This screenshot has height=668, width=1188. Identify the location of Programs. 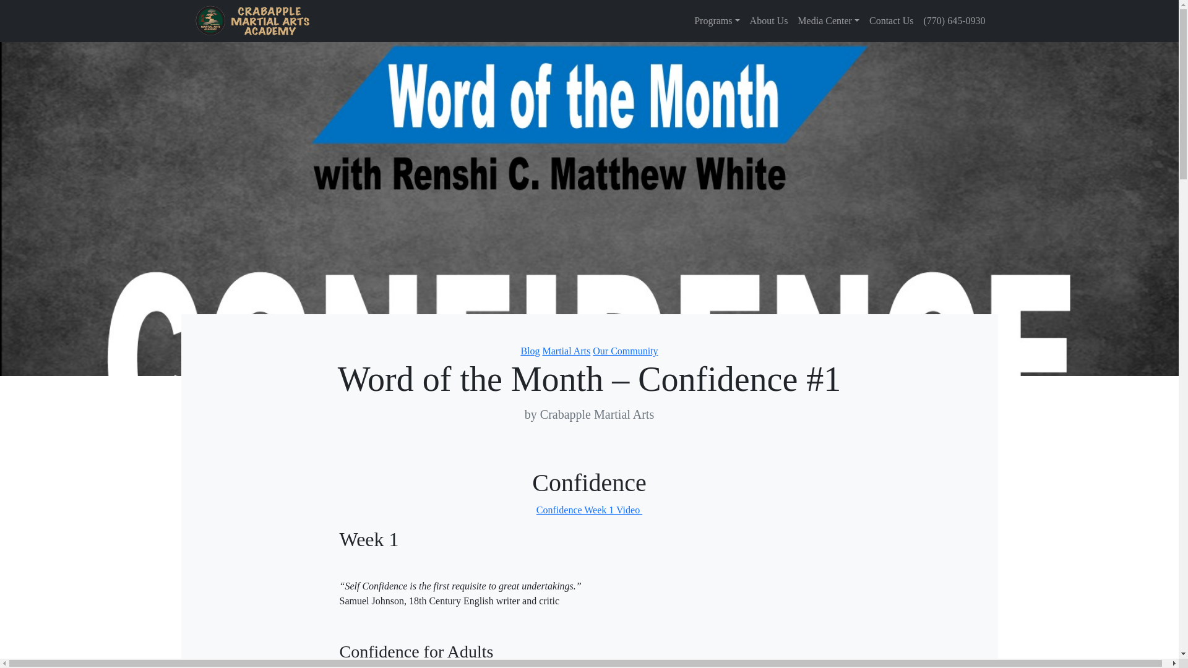
(717, 21).